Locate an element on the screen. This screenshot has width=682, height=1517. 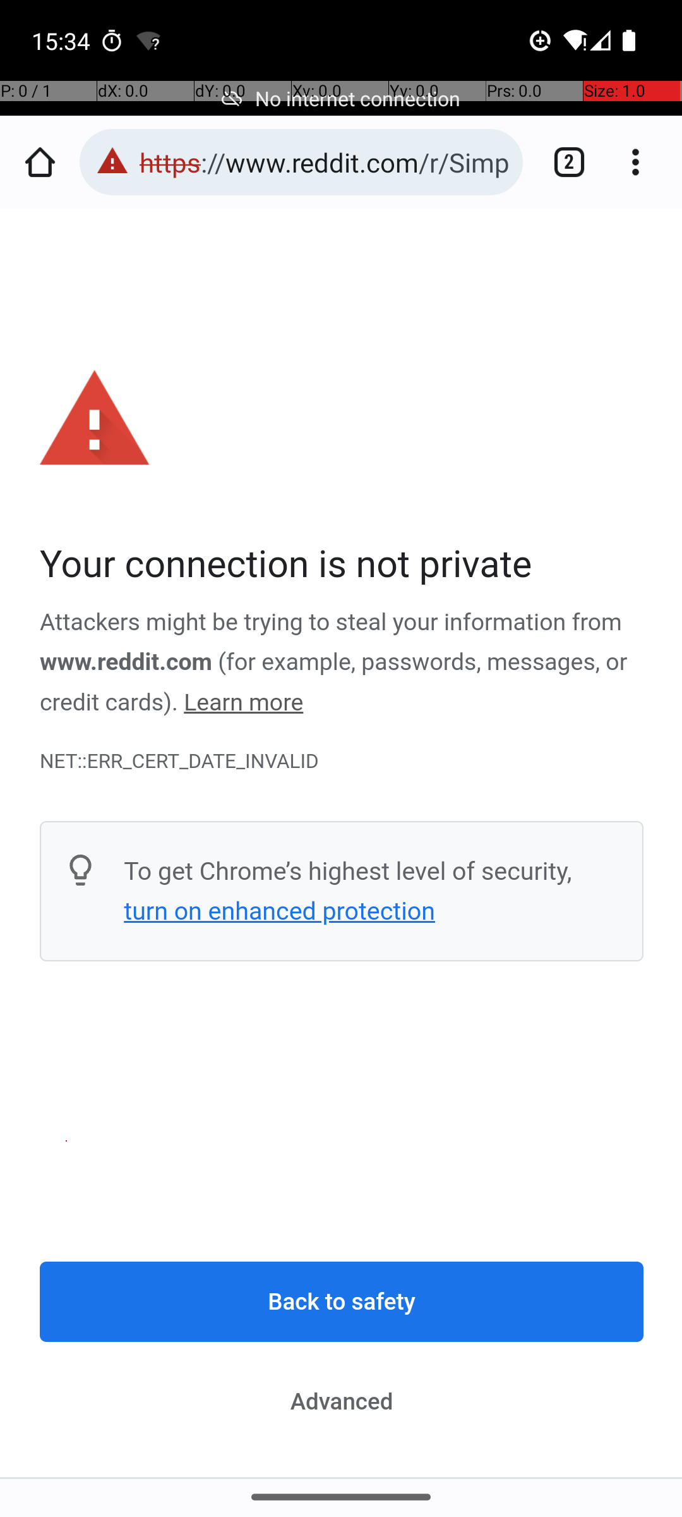
https://www.reddit.com/r/SimpleMobileTools is located at coordinates (325, 162).